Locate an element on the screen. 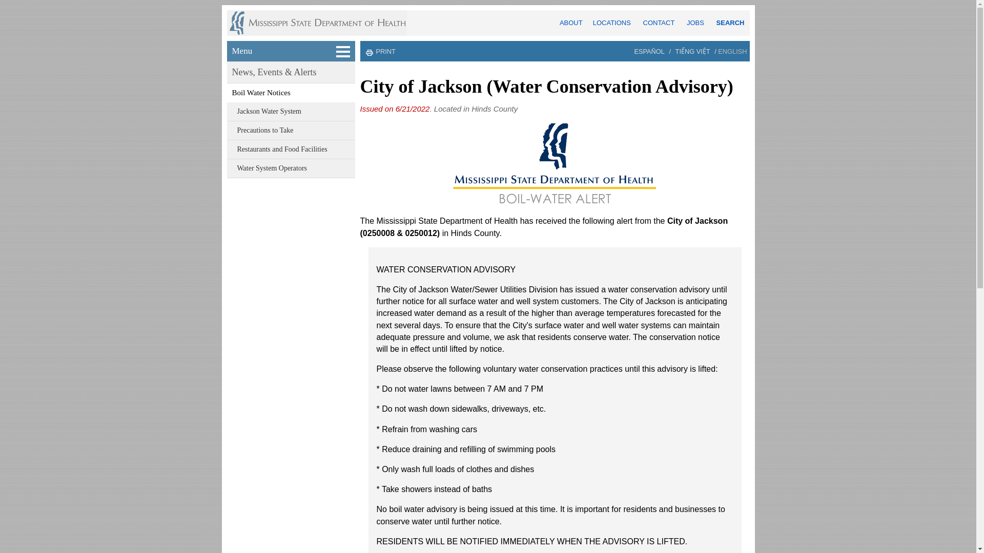 This screenshot has width=984, height=553. Menu is located at coordinates (292, 51).